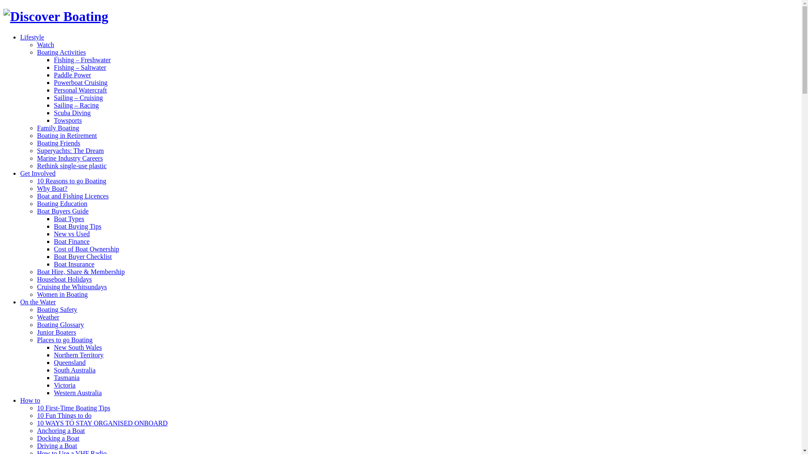 The image size is (808, 454). I want to click on Victoria, so click(65, 385).